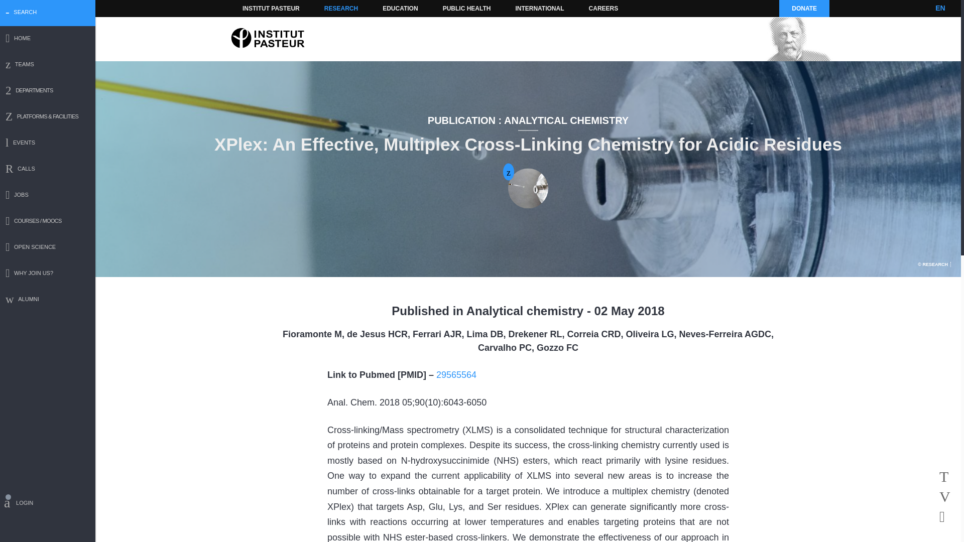 The width and height of the screenshot is (964, 542). I want to click on EDUCATION, so click(400, 8).